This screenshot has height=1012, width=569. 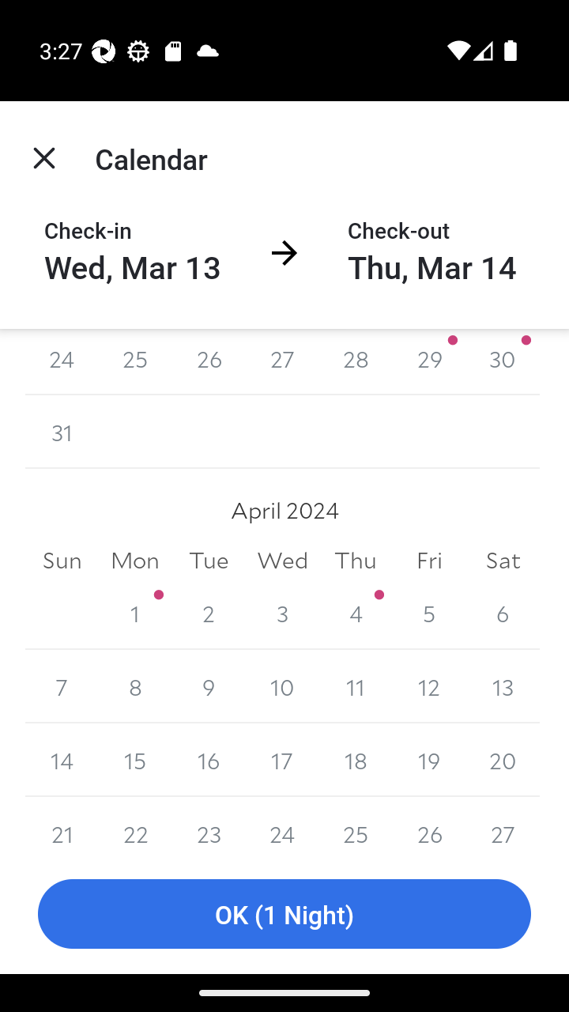 What do you see at coordinates (428, 560) in the screenshot?
I see `Fri` at bounding box center [428, 560].